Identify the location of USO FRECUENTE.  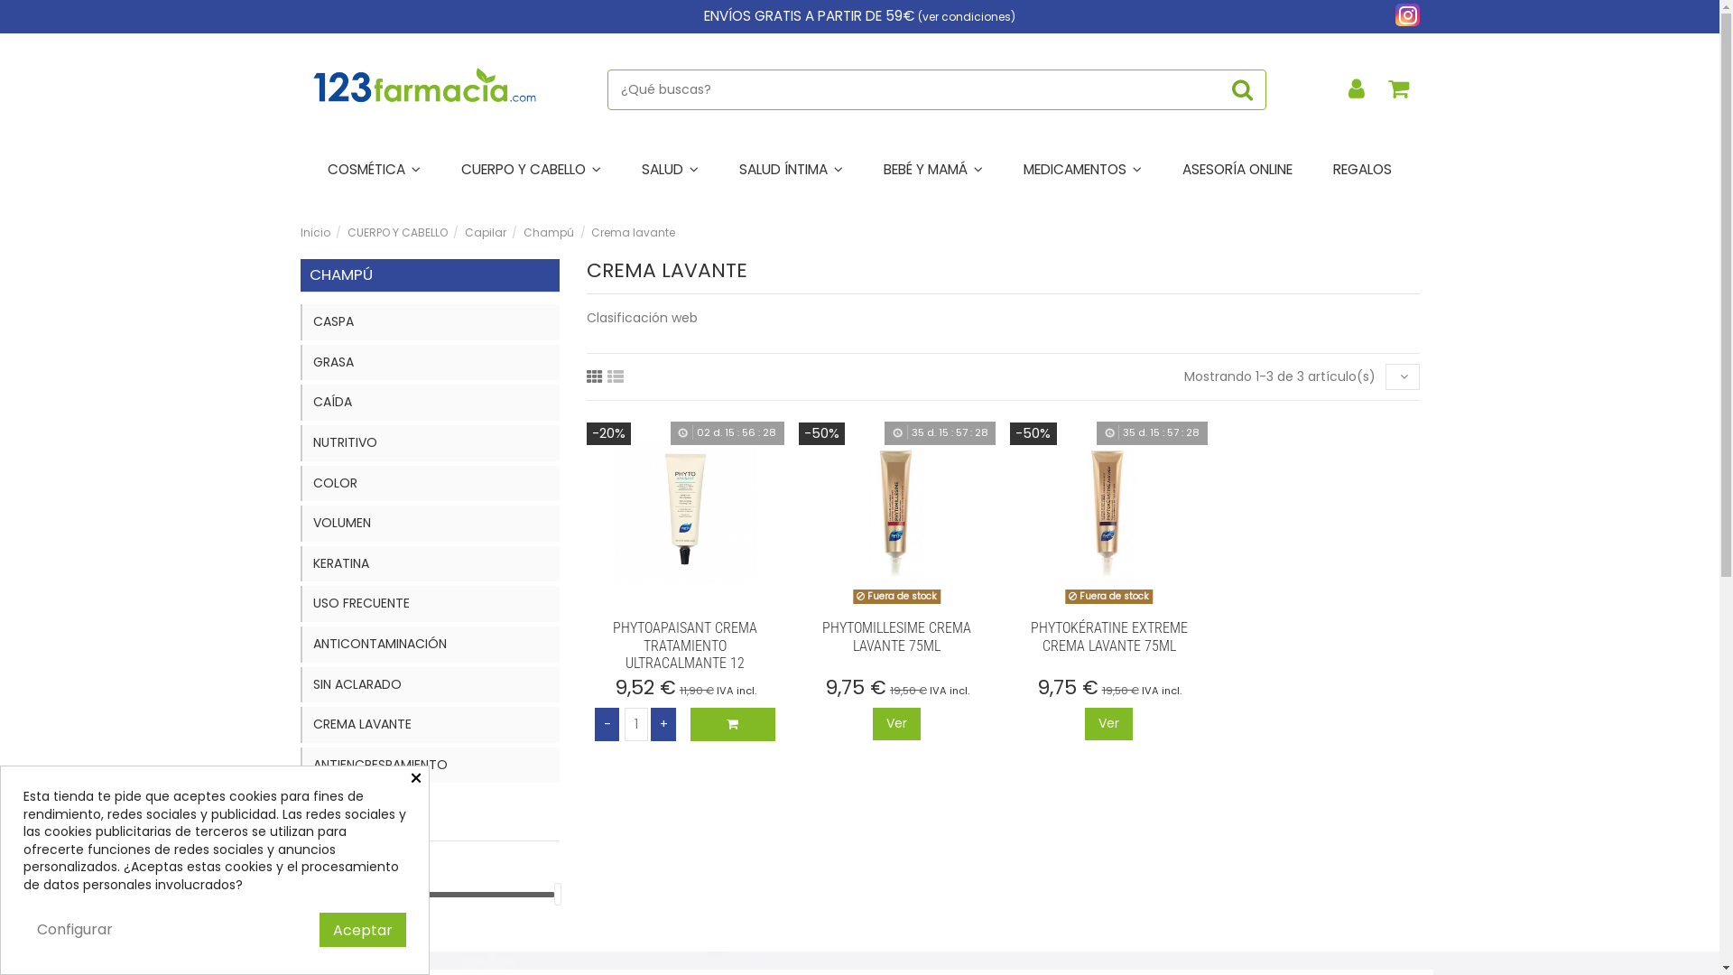
(430, 604).